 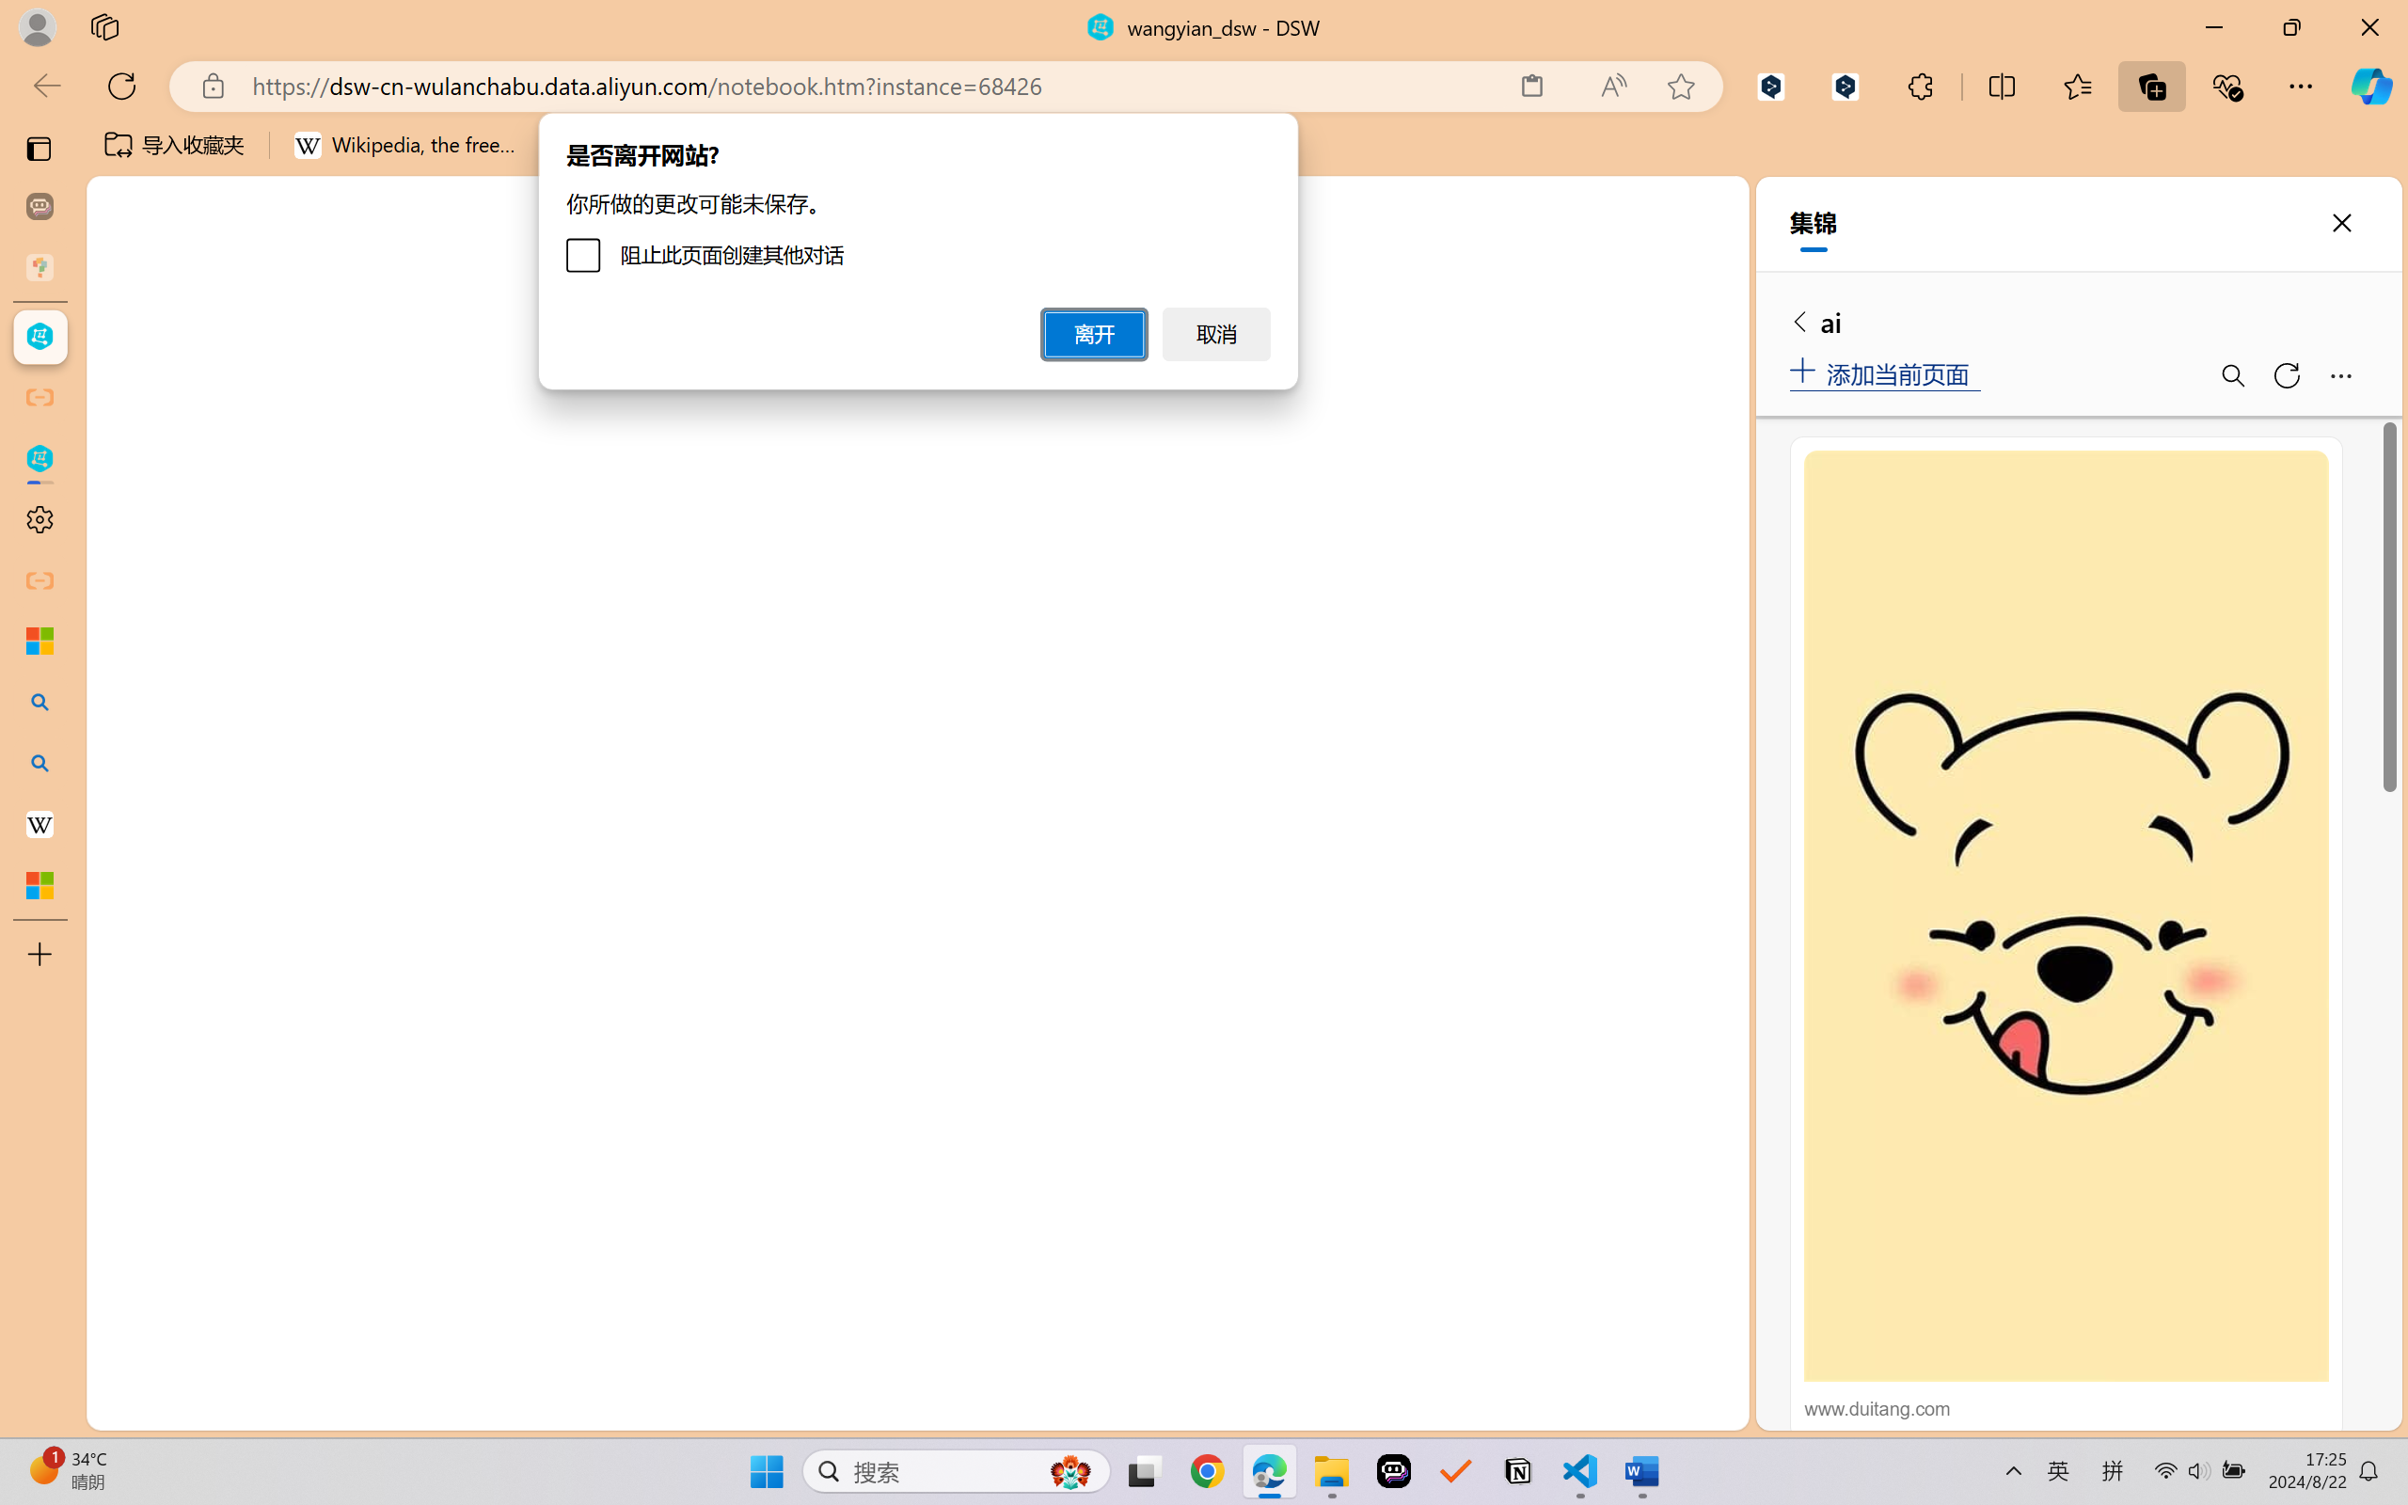 I want to click on Manage, so click(x=128, y=1350).